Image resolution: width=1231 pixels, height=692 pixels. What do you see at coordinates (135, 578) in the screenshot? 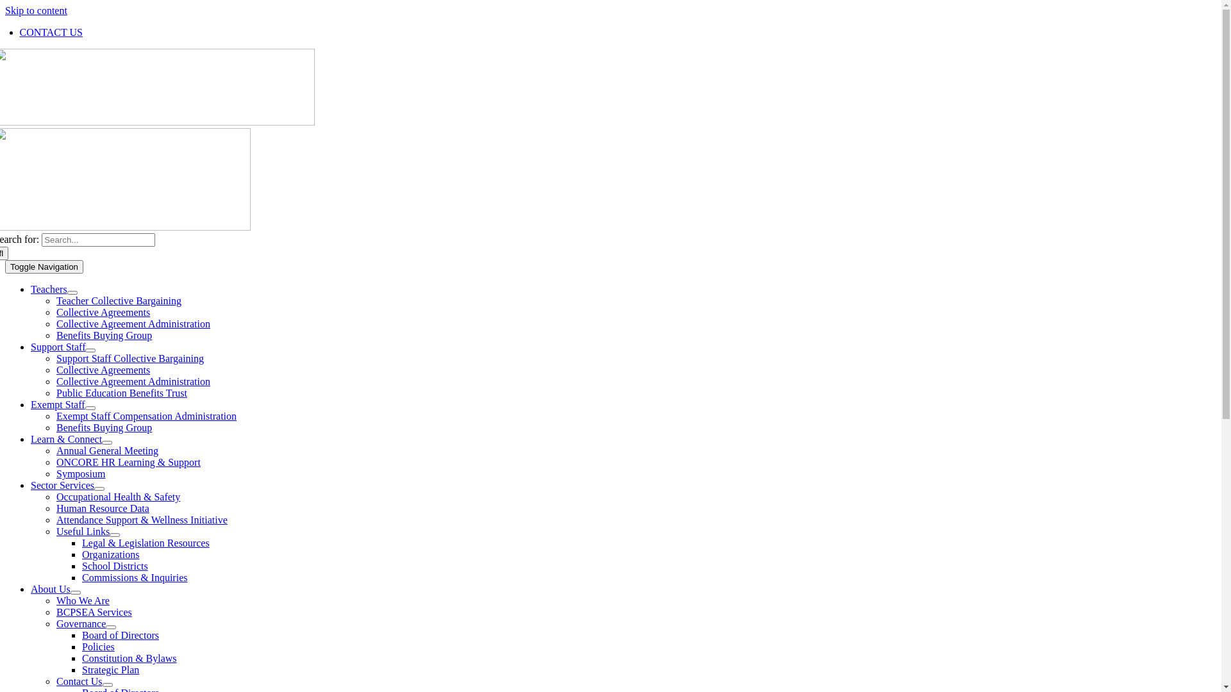
I see `Commissions & Inquiries` at bounding box center [135, 578].